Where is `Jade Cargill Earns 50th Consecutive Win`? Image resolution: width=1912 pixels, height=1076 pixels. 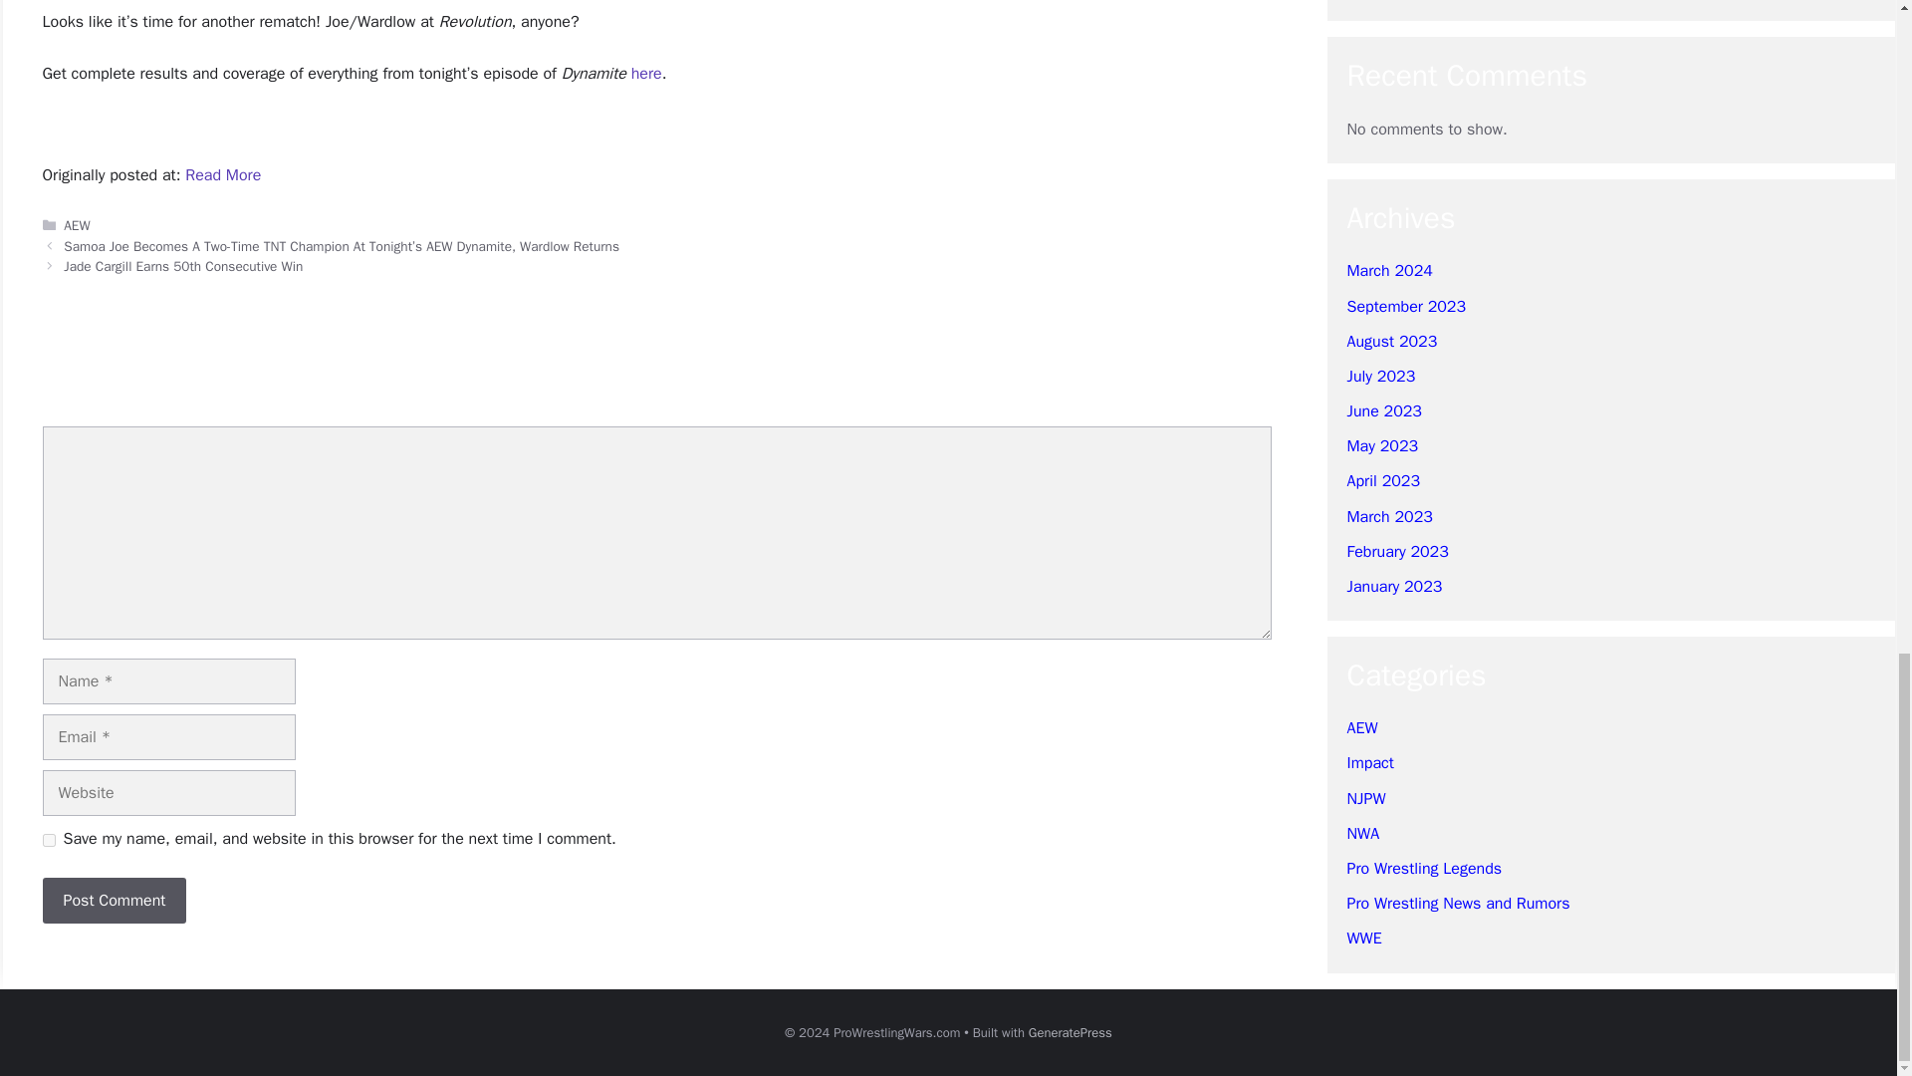 Jade Cargill Earns 50th Consecutive Win is located at coordinates (182, 267).